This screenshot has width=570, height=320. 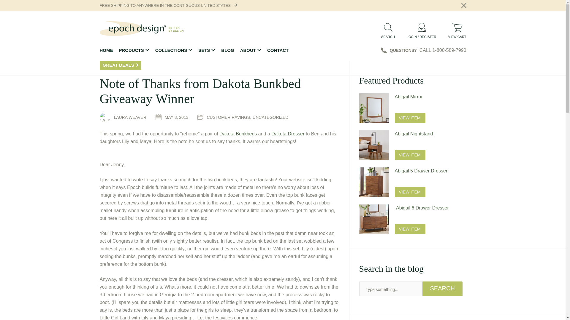 What do you see at coordinates (457, 30) in the screenshot?
I see `VIEW CART` at bounding box center [457, 30].